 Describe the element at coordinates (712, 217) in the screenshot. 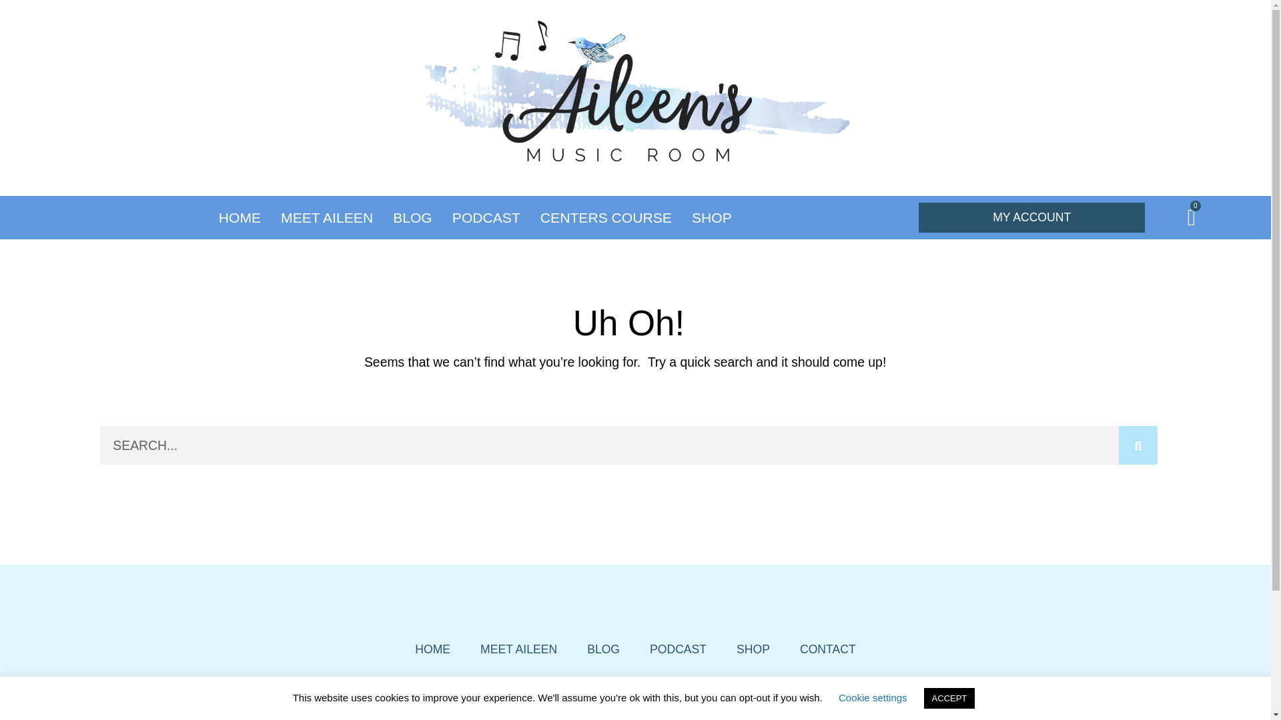

I see `SHOP` at that location.